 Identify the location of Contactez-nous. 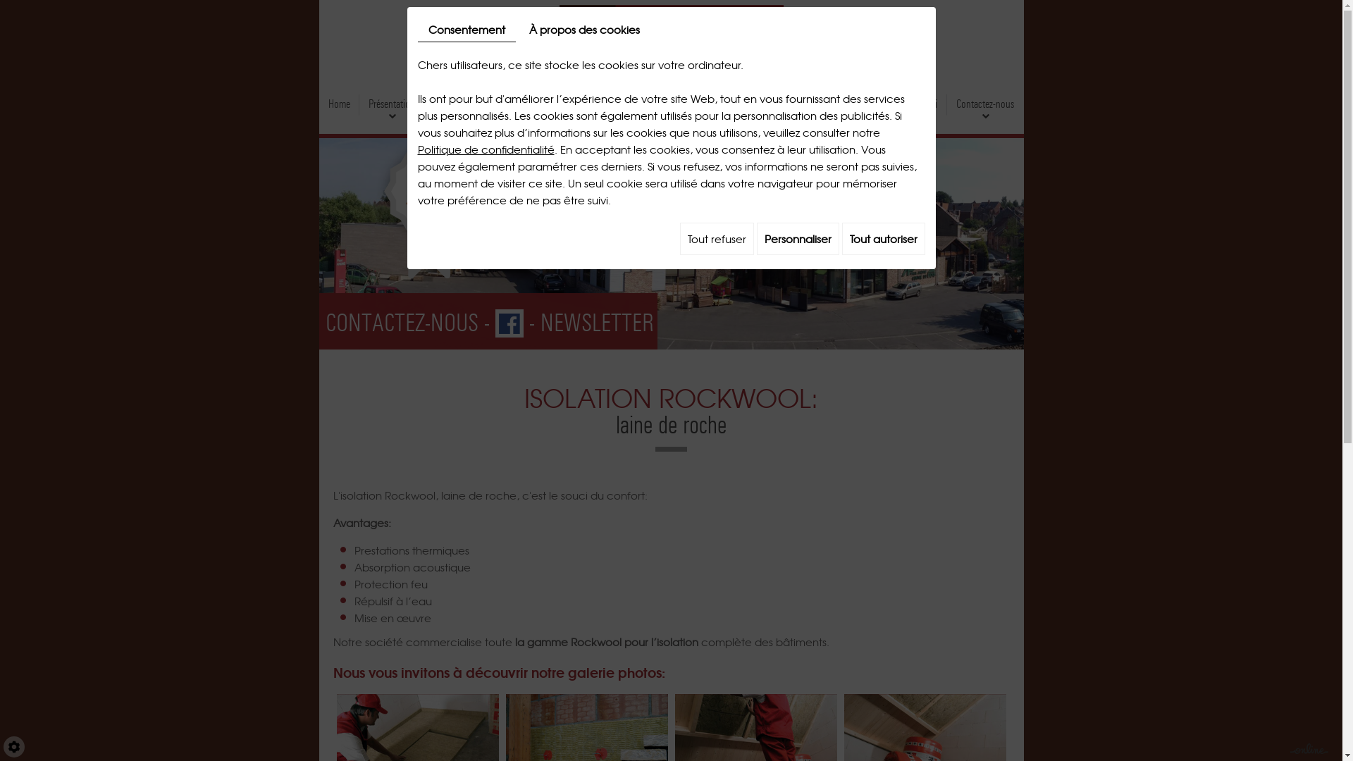
(985, 104).